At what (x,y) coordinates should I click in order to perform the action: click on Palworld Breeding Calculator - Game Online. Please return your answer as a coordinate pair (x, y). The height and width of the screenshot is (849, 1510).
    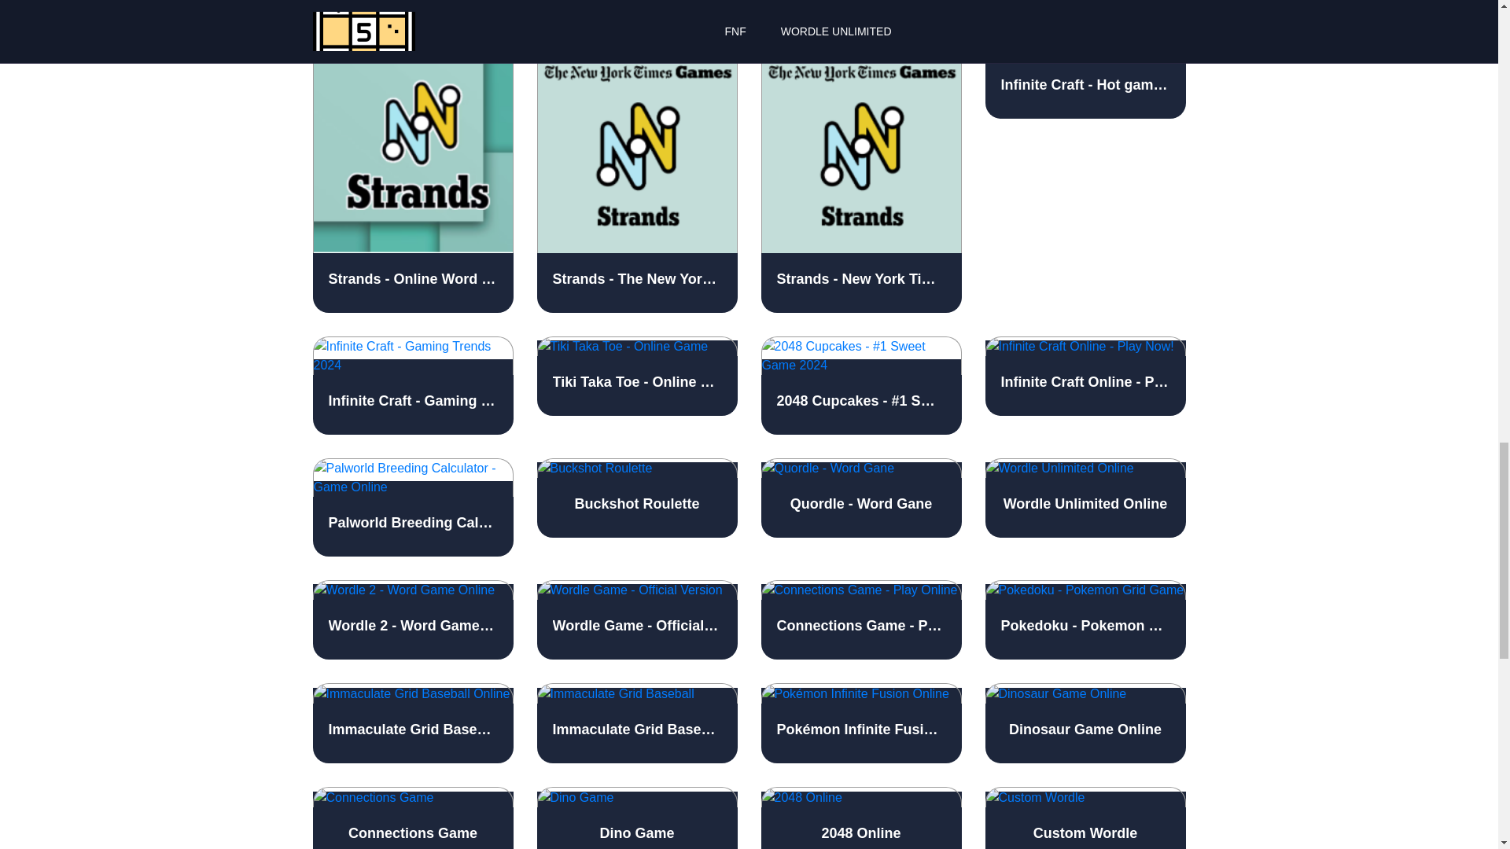
    Looking at the image, I should click on (412, 508).